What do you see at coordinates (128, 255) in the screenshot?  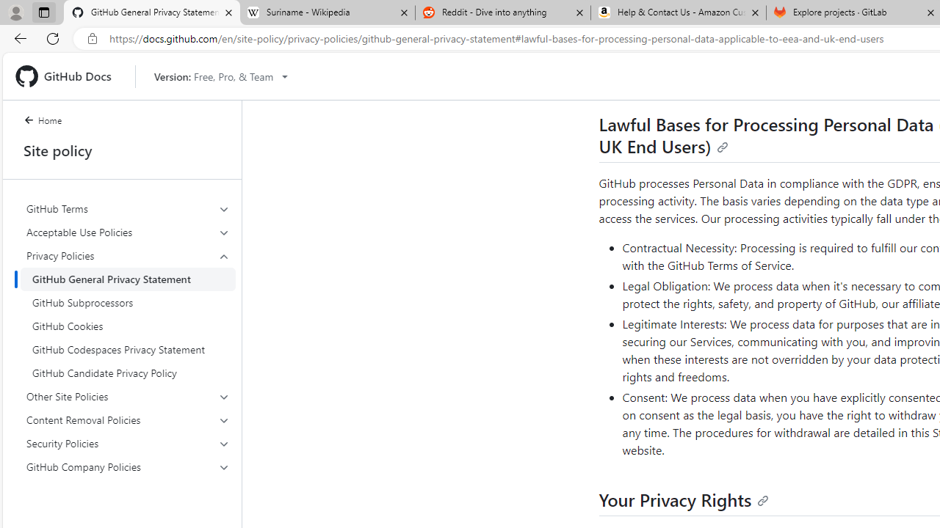 I see `Privacy Policies` at bounding box center [128, 255].